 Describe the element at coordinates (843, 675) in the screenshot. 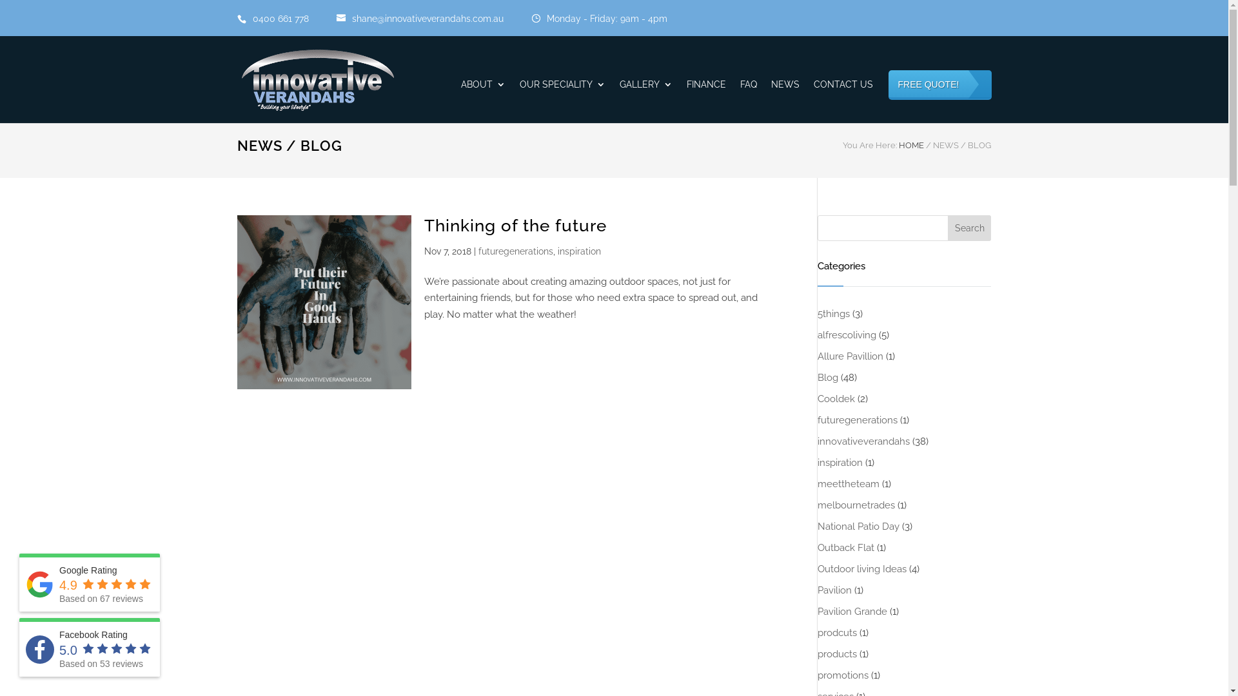

I see `promotions` at that location.